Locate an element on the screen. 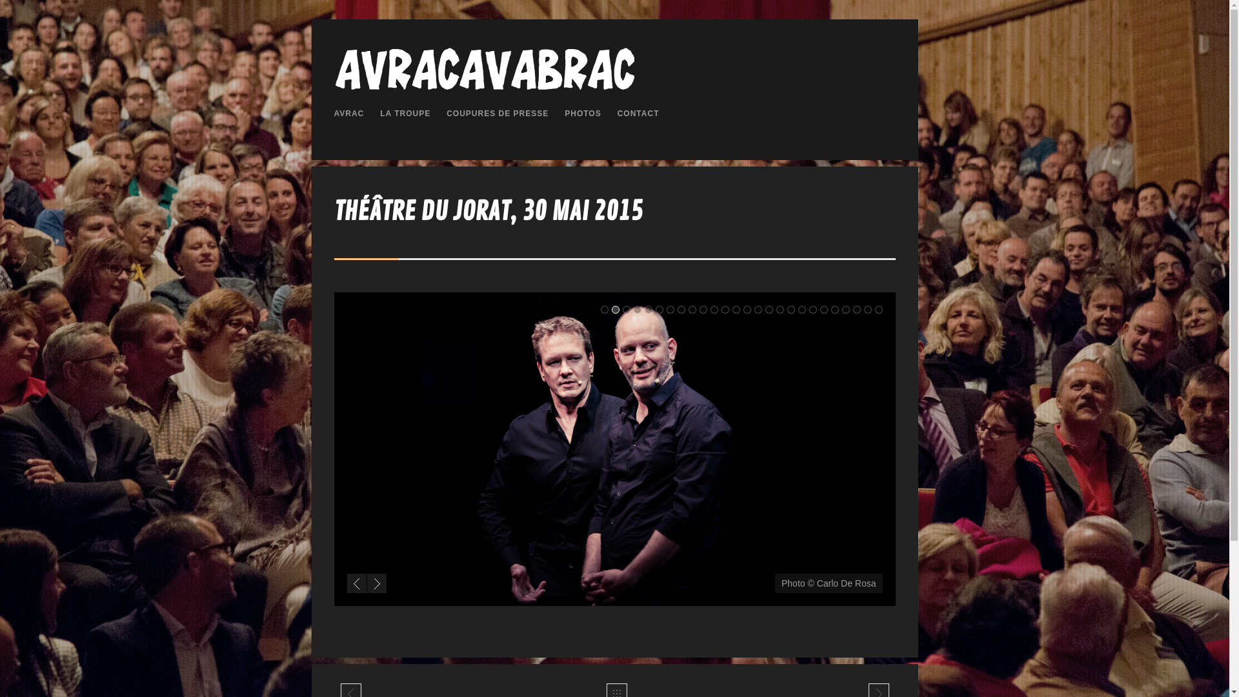 This screenshot has height=697, width=1239. 16 is located at coordinates (769, 310).